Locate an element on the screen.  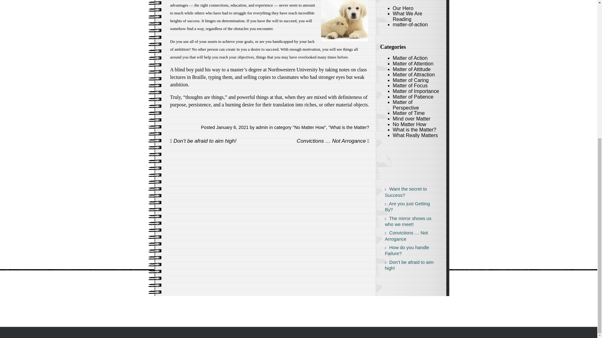
Our Hero is located at coordinates (403, 8).